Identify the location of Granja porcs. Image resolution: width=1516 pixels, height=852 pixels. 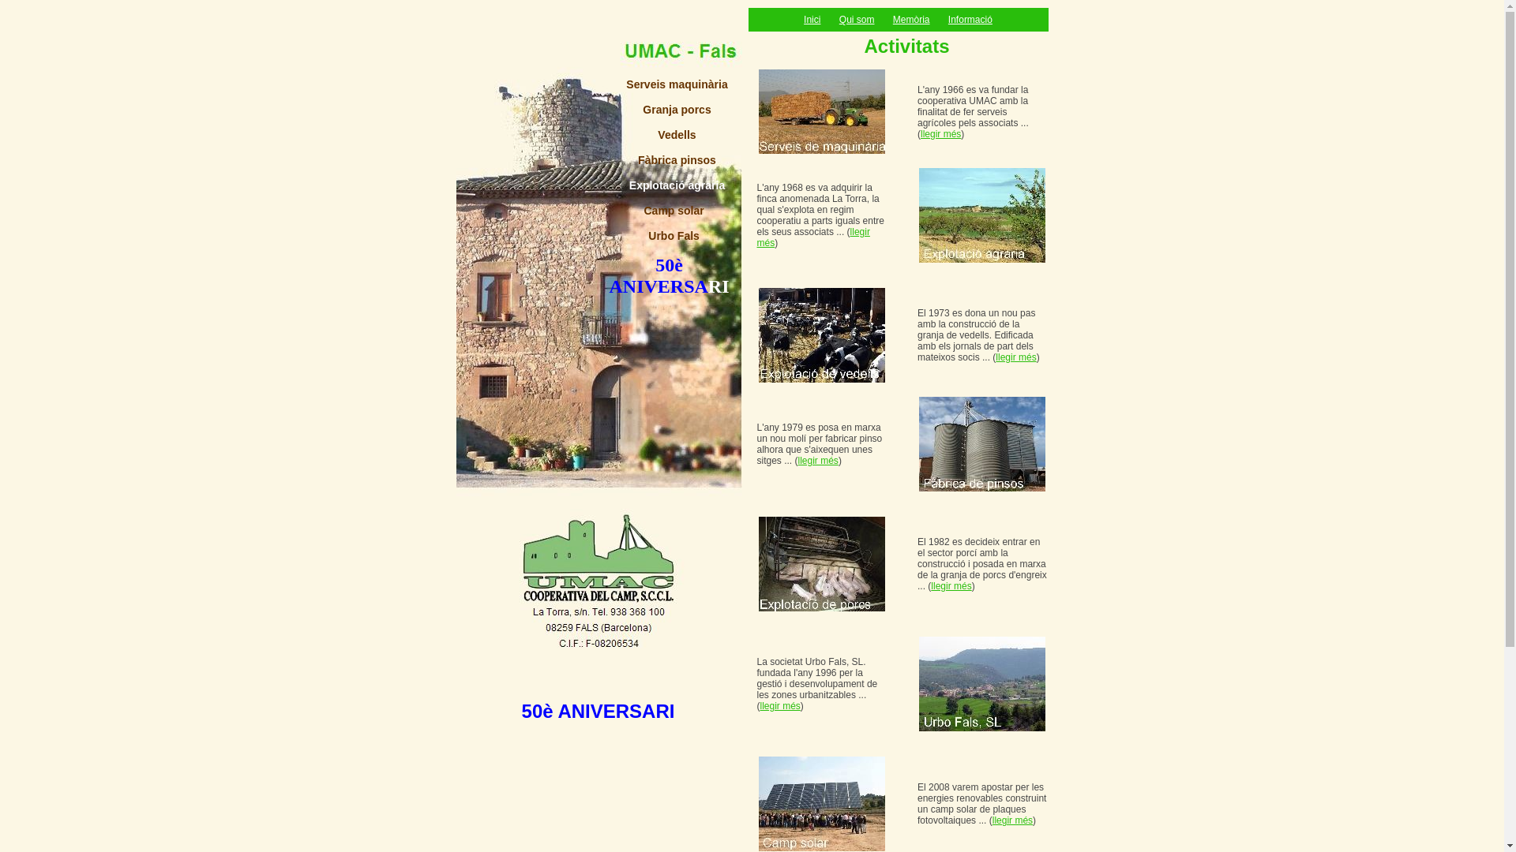
(677, 110).